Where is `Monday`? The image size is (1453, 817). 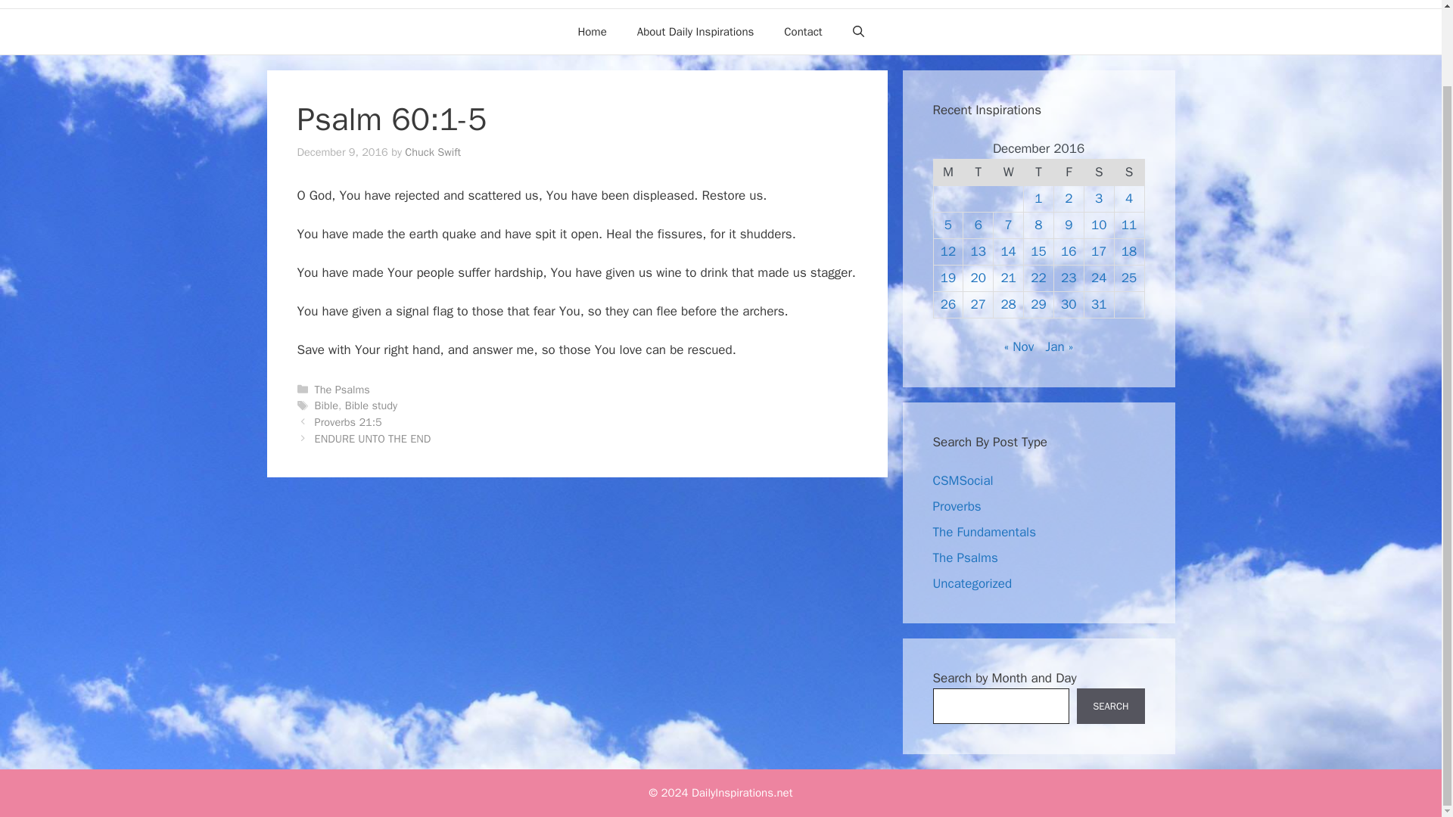
Monday is located at coordinates (947, 172).